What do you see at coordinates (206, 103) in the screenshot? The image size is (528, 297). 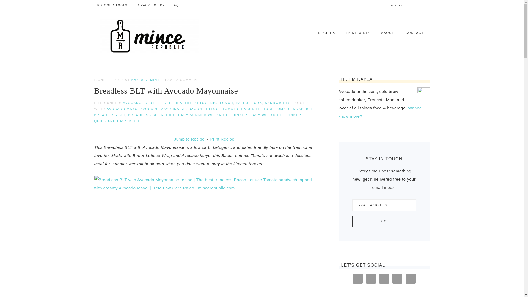 I see `KETOGENIC` at bounding box center [206, 103].